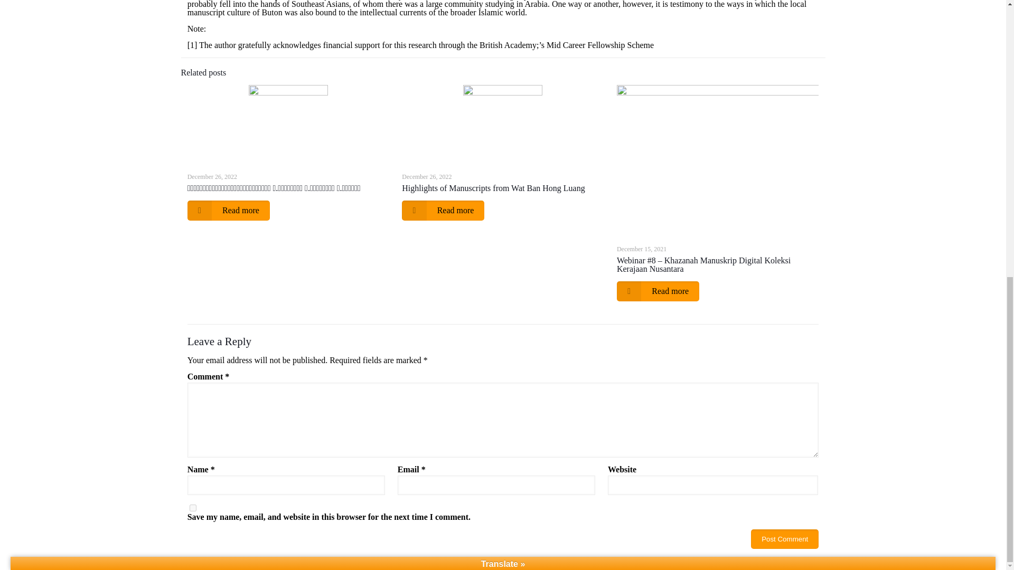 The width and height of the screenshot is (1014, 570). What do you see at coordinates (421, 6) in the screenshot?
I see `Default Label` at bounding box center [421, 6].